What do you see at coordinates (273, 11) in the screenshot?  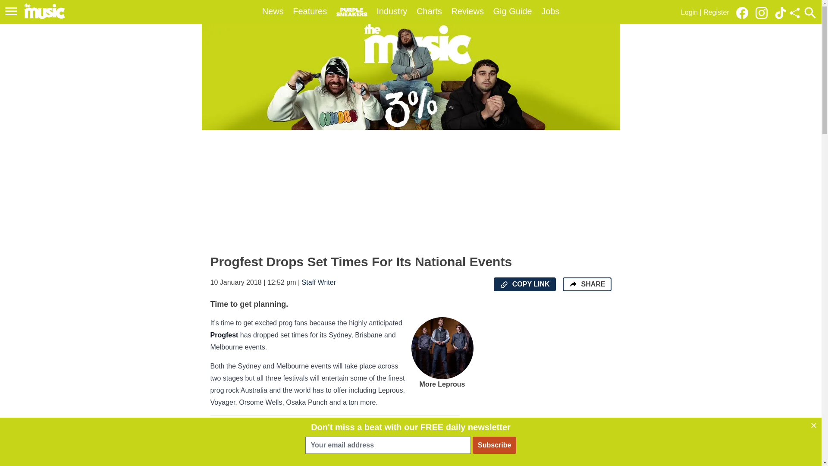 I see `News` at bounding box center [273, 11].